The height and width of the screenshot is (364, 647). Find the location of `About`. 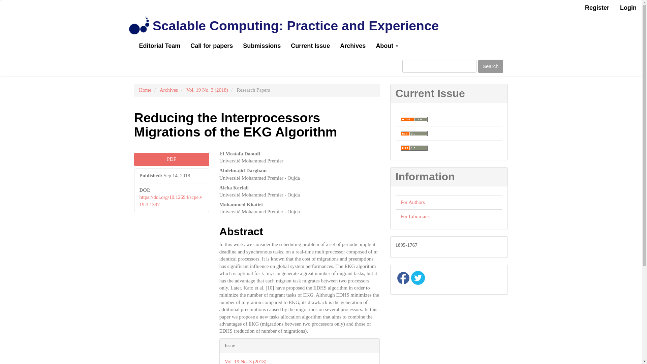

About is located at coordinates (387, 46).